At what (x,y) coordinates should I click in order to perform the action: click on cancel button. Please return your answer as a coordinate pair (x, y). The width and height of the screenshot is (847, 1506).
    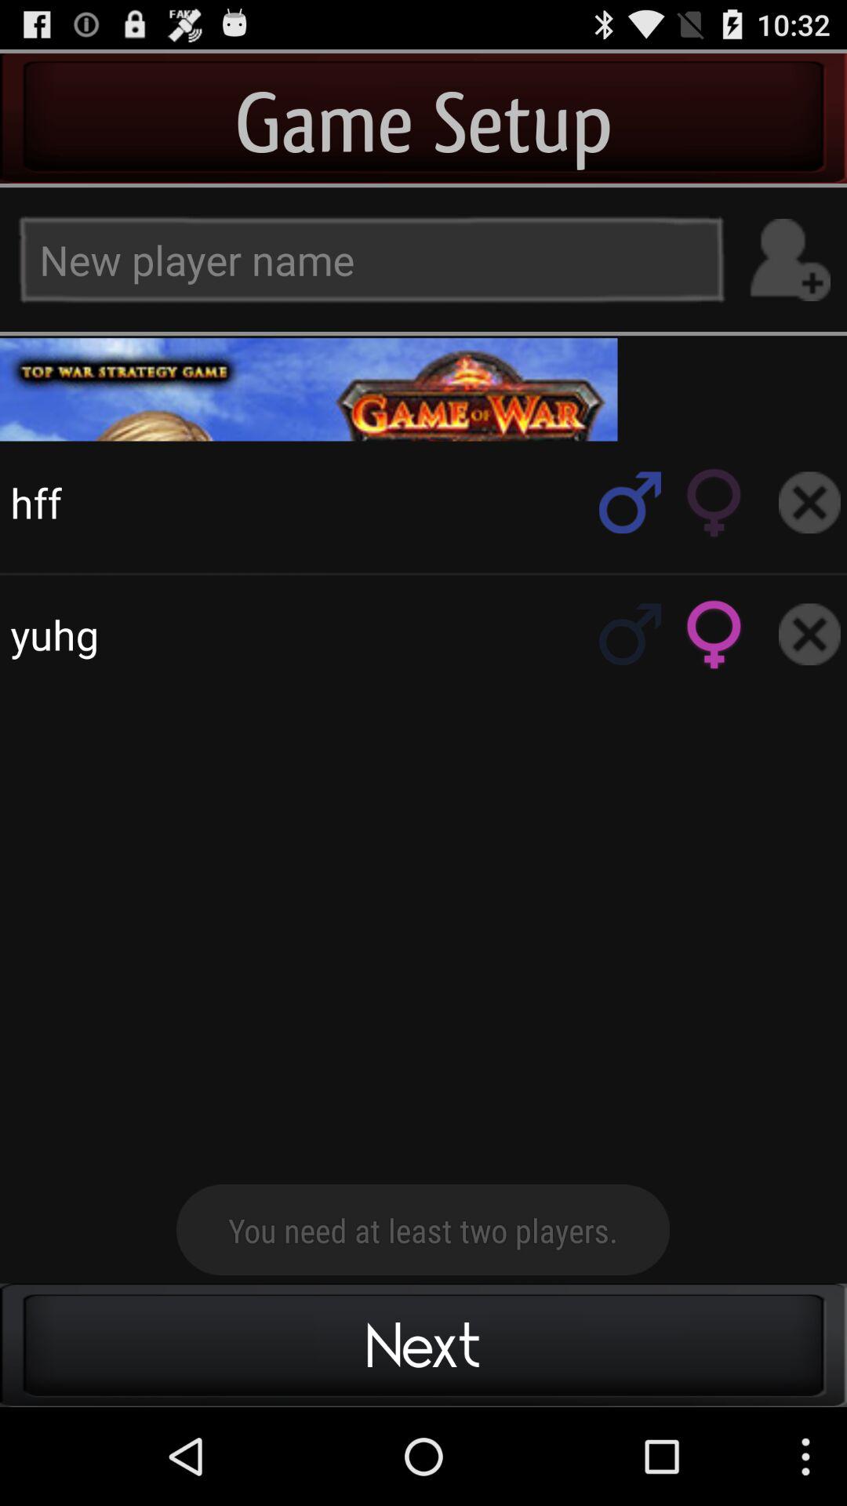
    Looking at the image, I should click on (809, 634).